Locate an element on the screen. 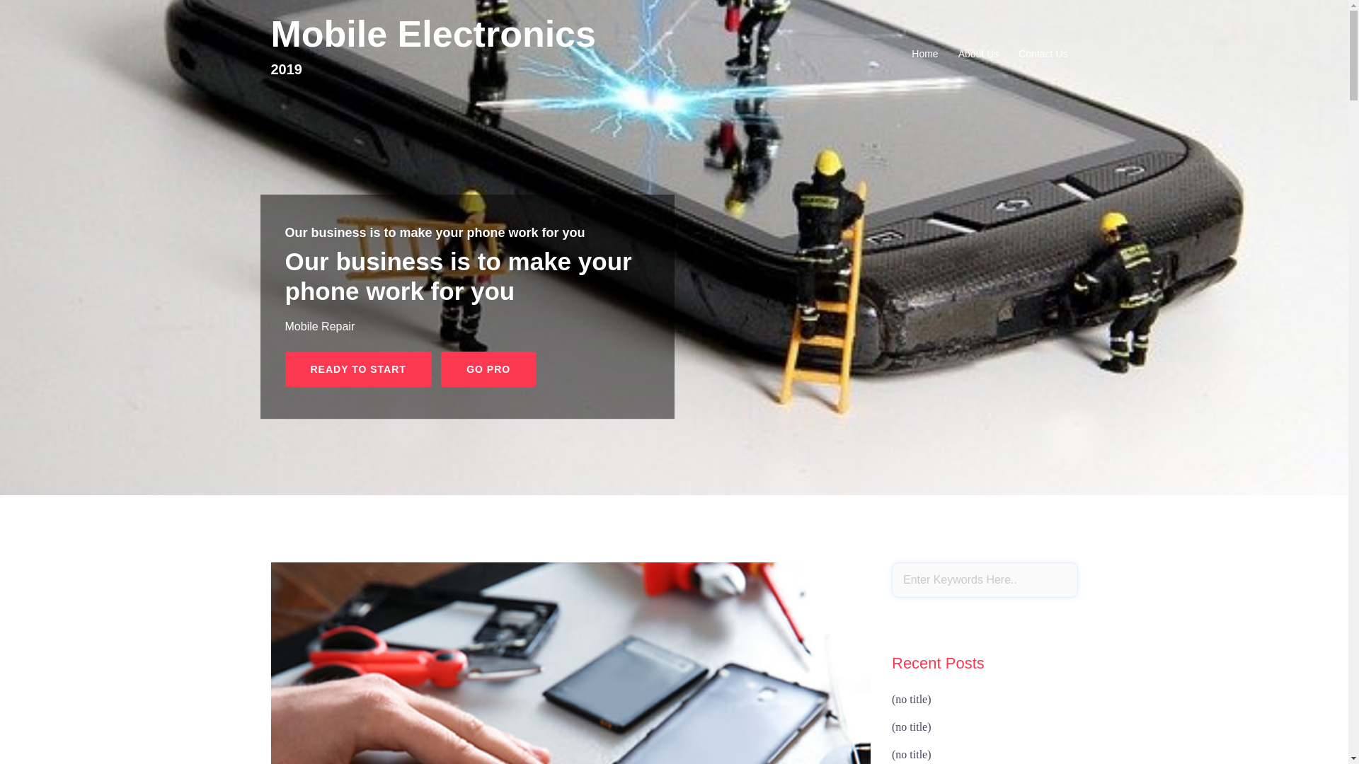 This screenshot has height=764, width=1359. About Us is located at coordinates (979, 54).